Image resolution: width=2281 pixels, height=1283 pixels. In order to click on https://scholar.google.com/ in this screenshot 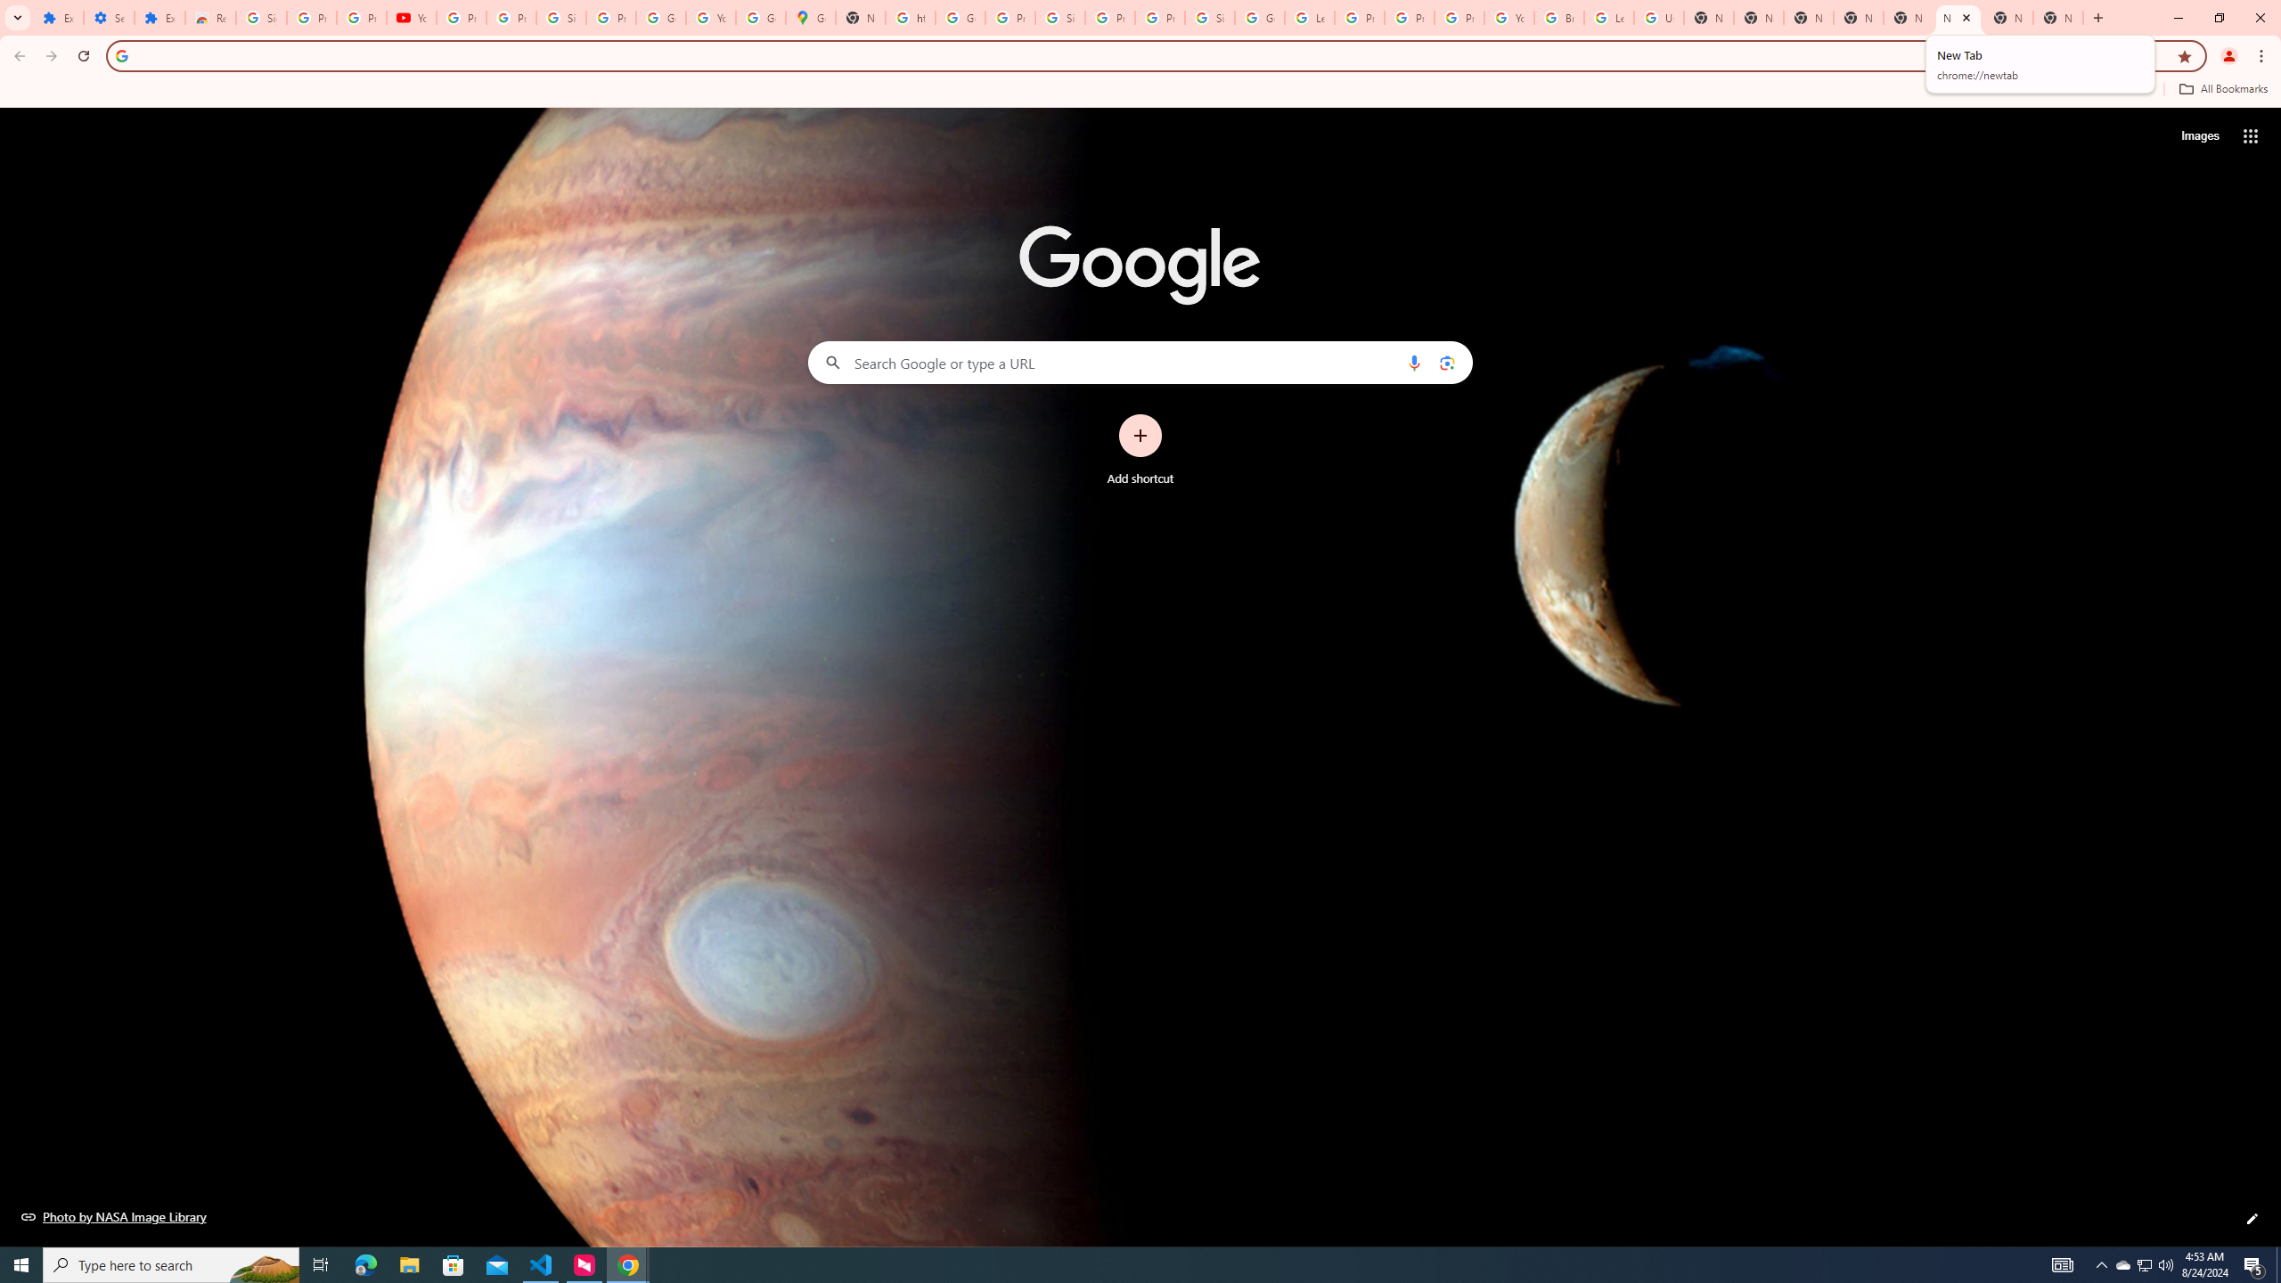, I will do `click(911, 18)`.